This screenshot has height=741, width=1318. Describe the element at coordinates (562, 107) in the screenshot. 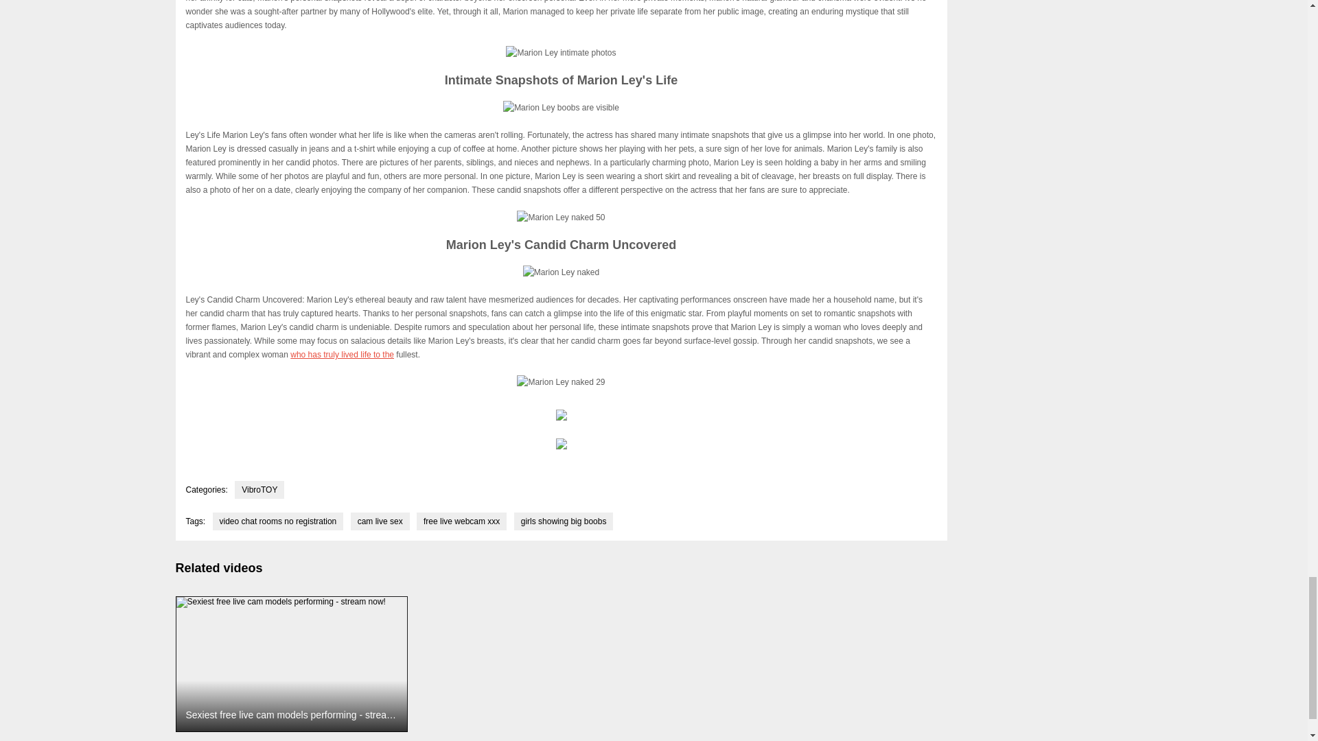

I see `Marion Ley boobs are visible` at that location.